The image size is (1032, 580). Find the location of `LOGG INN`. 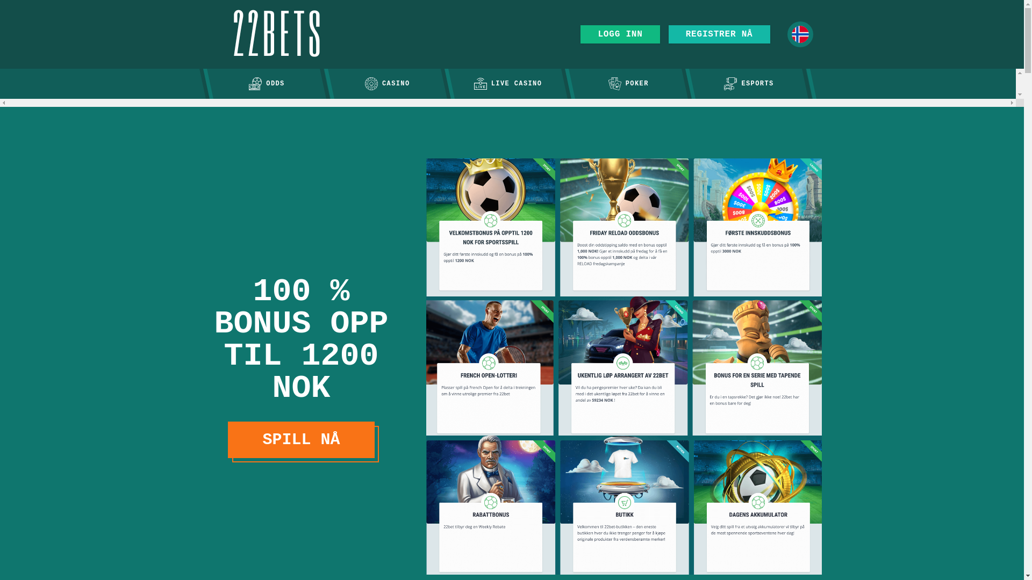

LOGG INN is located at coordinates (620, 34).